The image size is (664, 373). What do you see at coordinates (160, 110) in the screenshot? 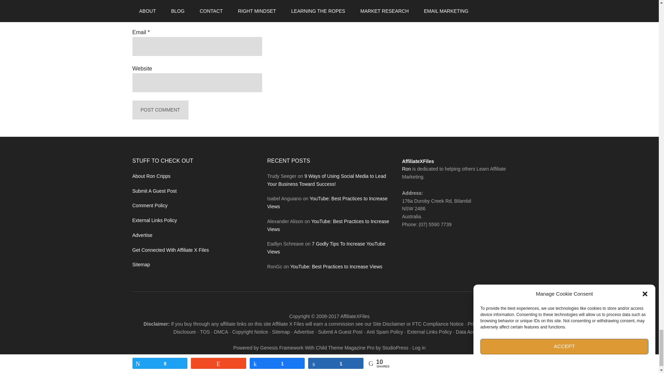
I see `Post Comment` at bounding box center [160, 110].